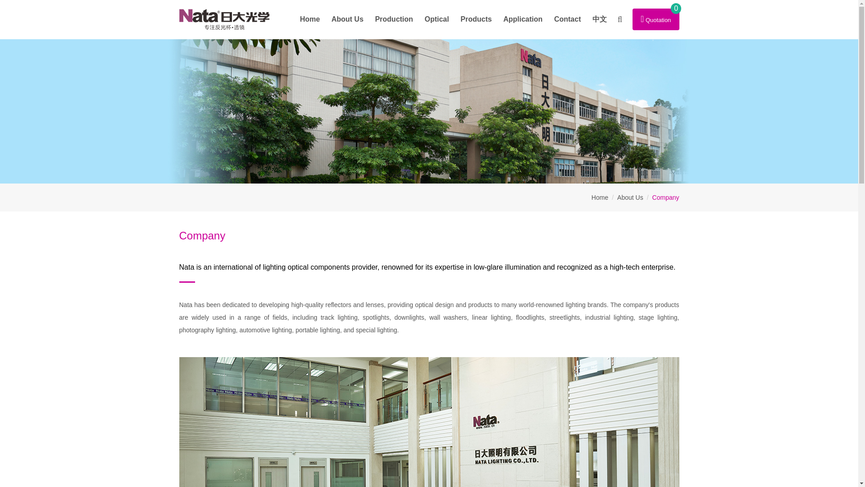  I want to click on Optical, so click(437, 19).